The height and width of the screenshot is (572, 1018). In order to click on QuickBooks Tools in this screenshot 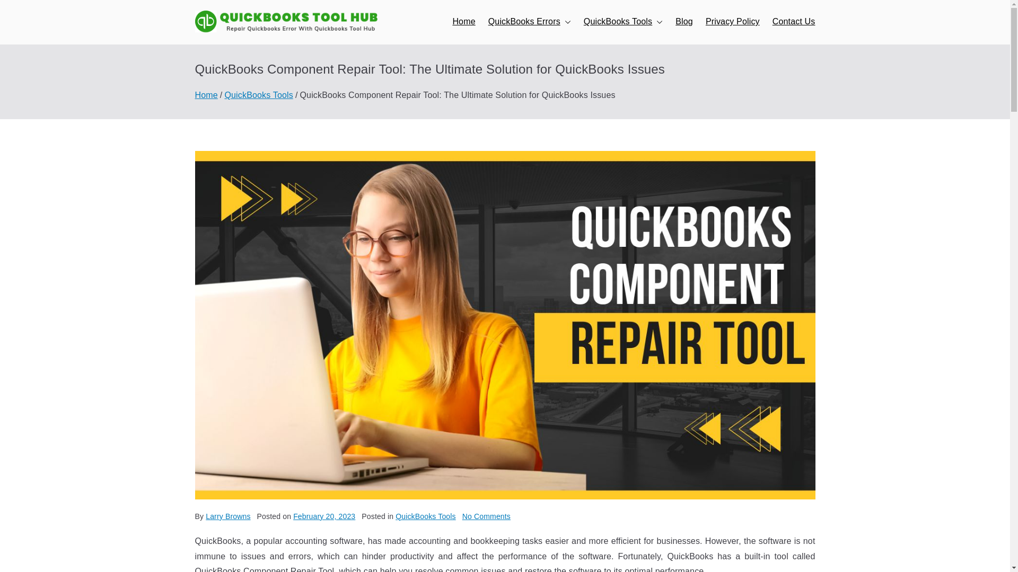, I will do `click(622, 22)`.